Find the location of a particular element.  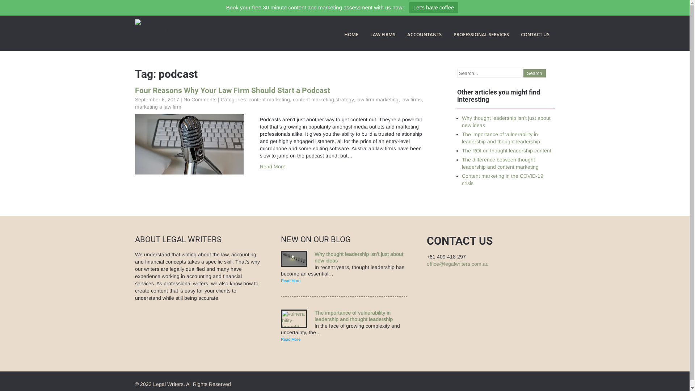

content marketing strategy is located at coordinates (323, 100).